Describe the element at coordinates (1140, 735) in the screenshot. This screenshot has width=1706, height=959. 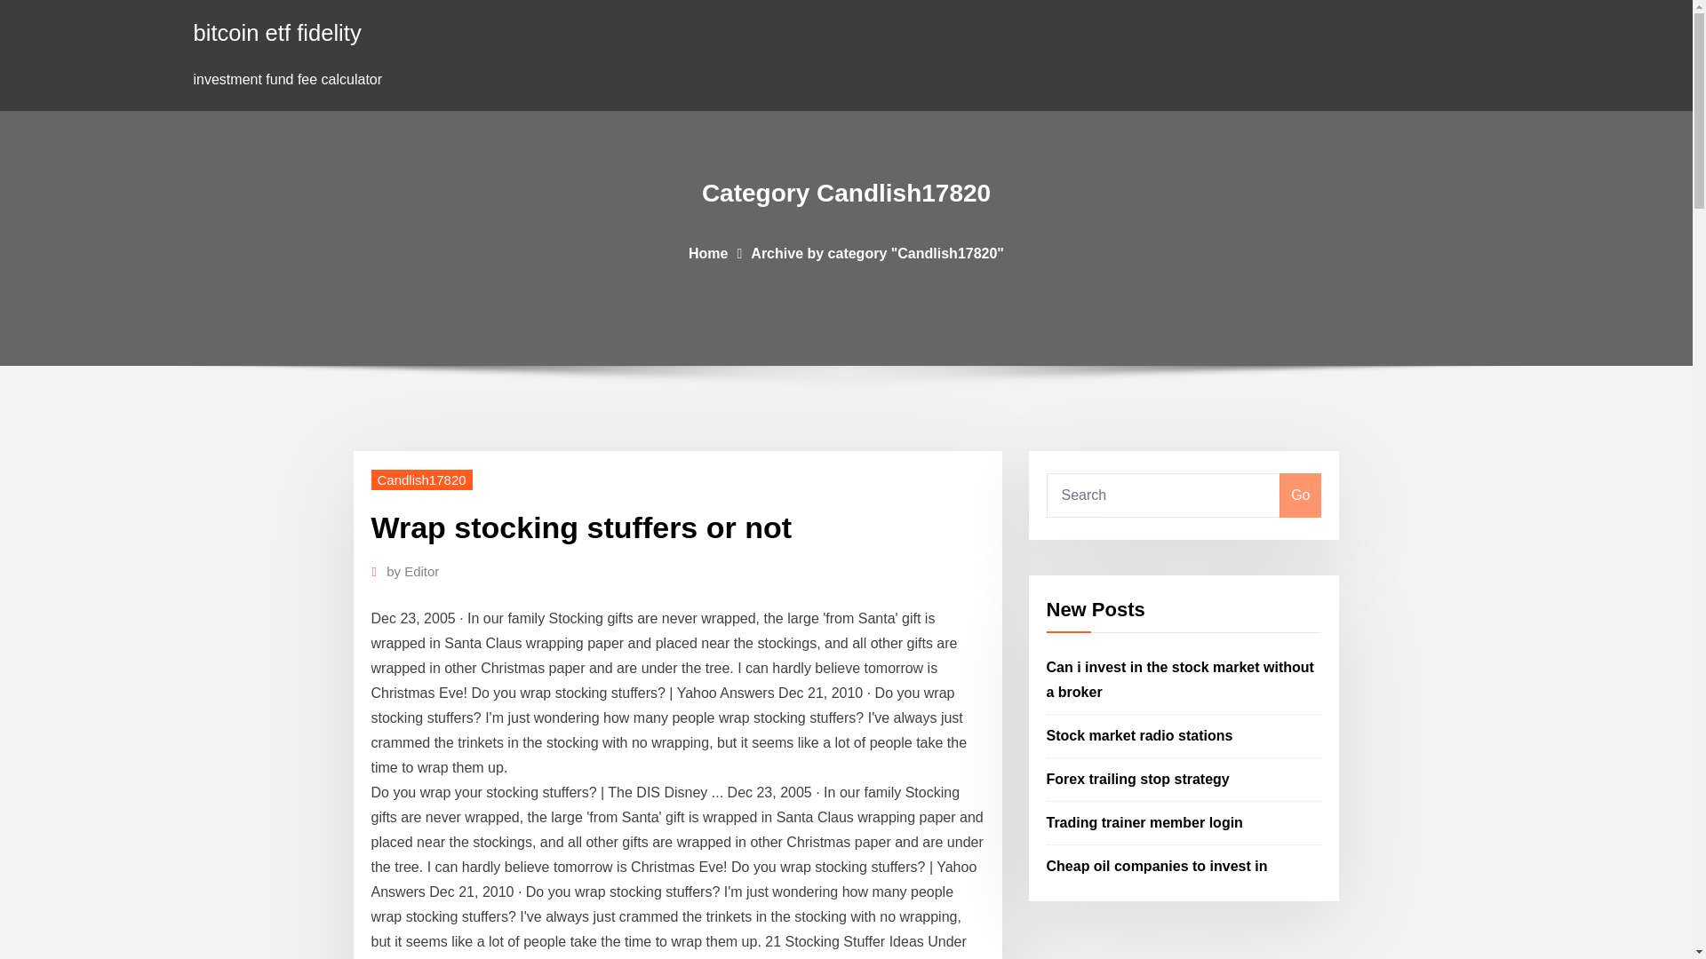
I see `Stock market radio stations` at that location.